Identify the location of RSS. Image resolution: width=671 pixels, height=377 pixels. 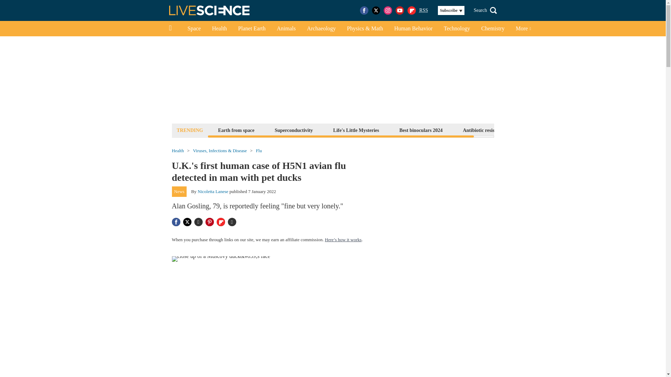
(424, 10).